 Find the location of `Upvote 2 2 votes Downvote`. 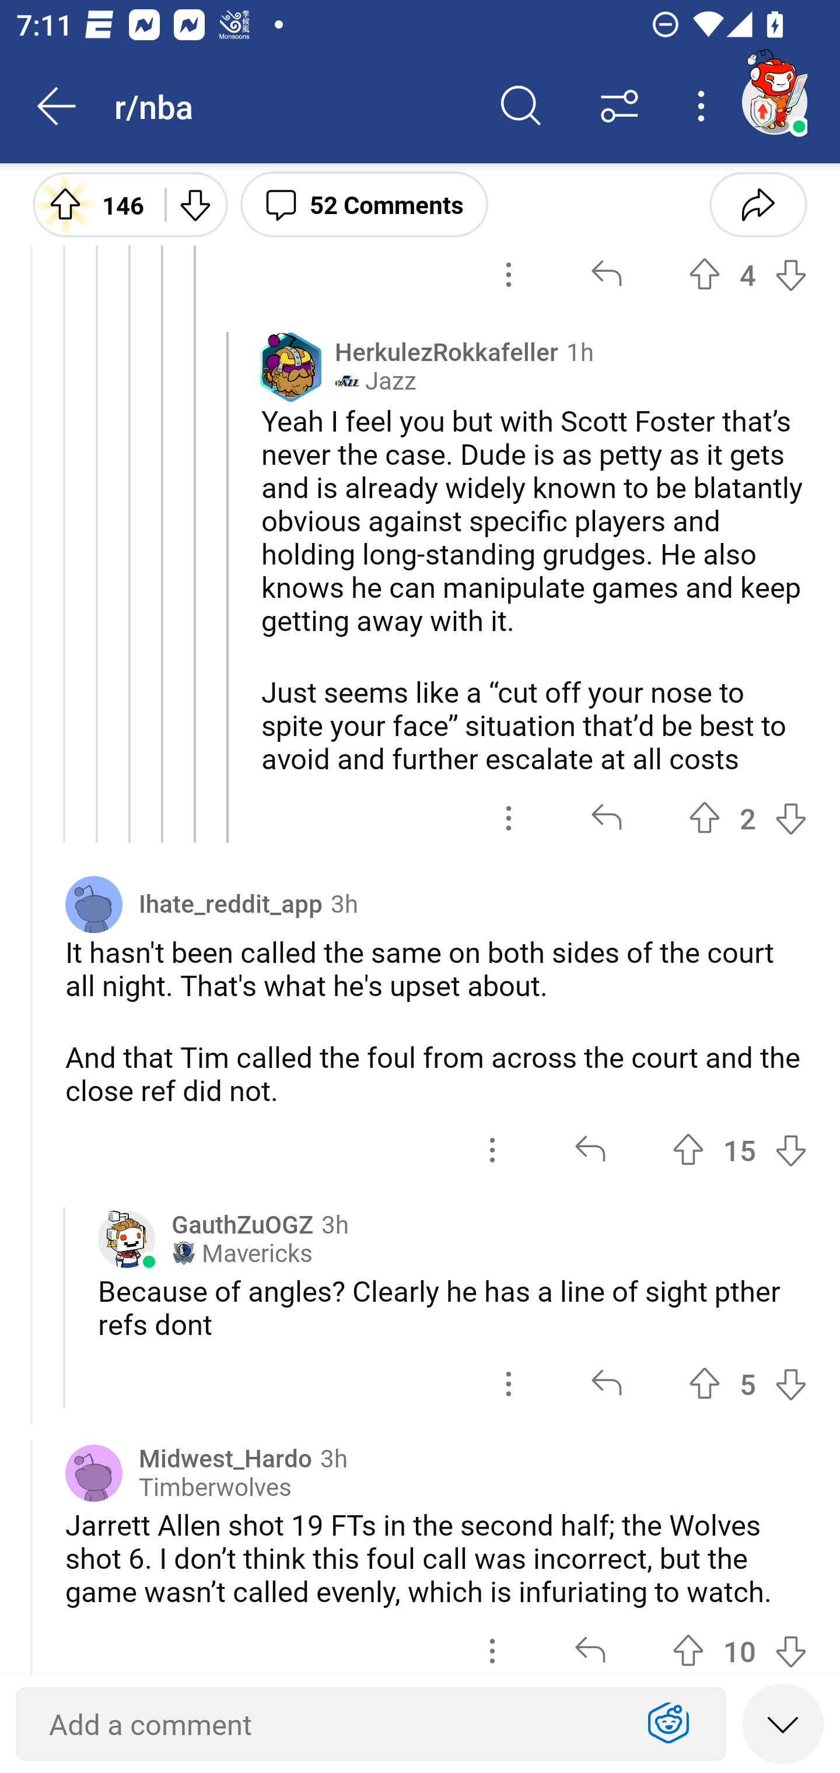

Upvote 2 2 votes Downvote is located at coordinates (748, 818).